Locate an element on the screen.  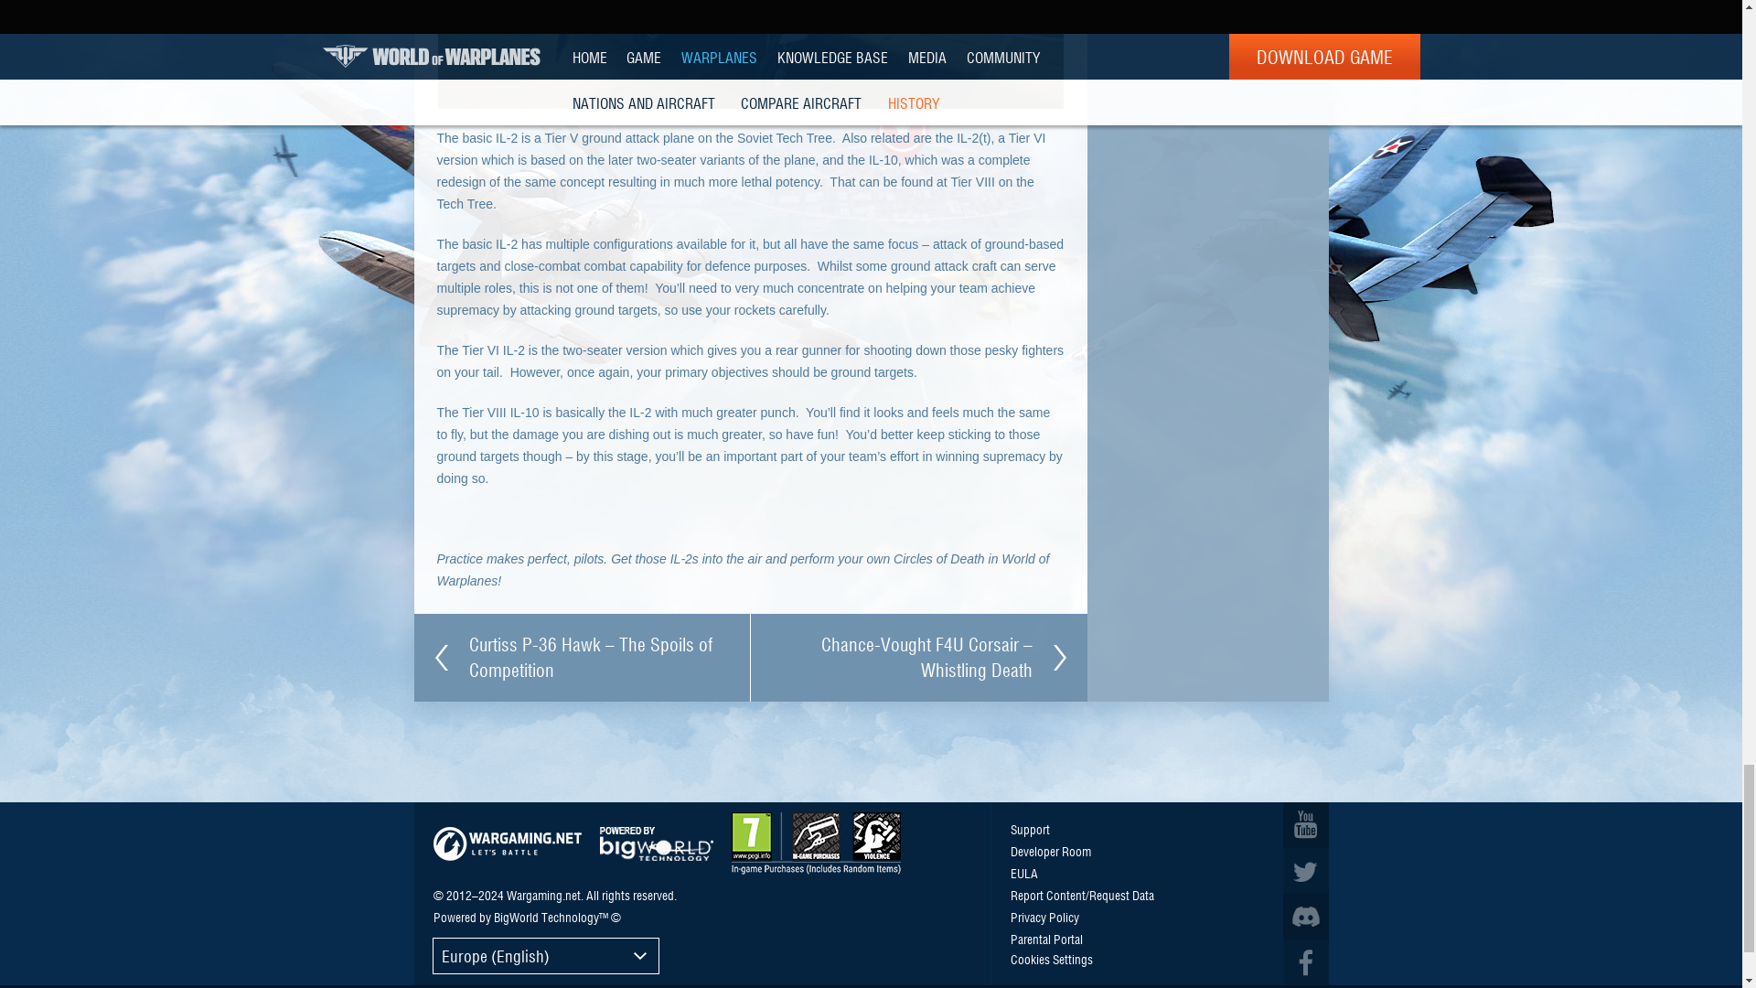
World of Warplanes on Twitter is located at coordinates (1304, 871).